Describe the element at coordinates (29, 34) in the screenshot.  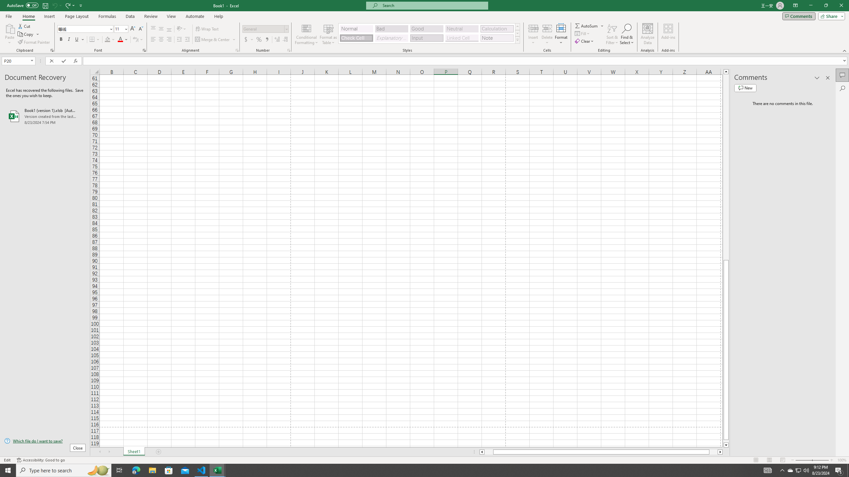
I see `Copy` at that location.